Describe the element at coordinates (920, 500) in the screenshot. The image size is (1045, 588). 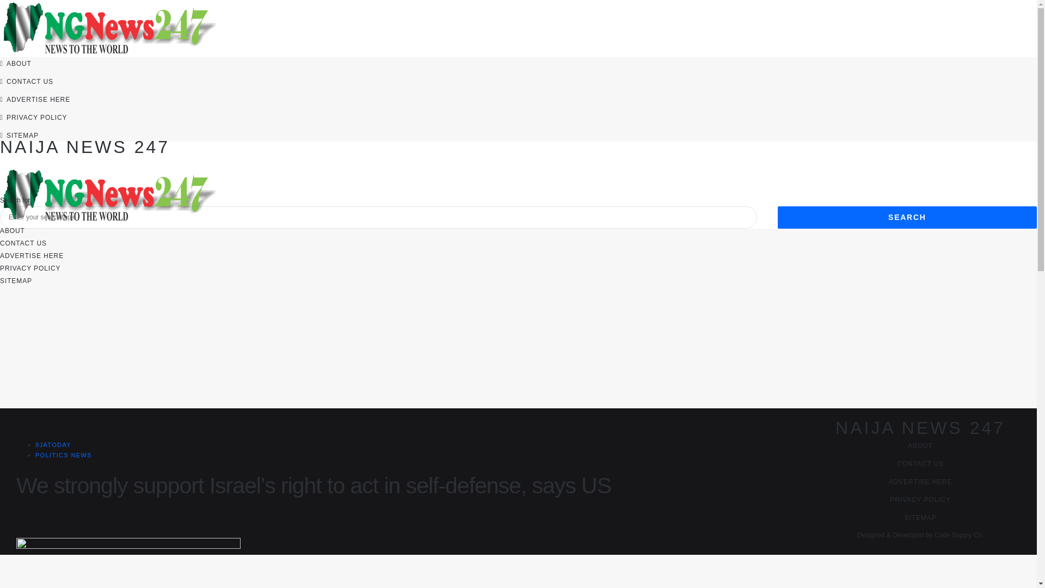
I see `PRIVACY POLICY` at that location.